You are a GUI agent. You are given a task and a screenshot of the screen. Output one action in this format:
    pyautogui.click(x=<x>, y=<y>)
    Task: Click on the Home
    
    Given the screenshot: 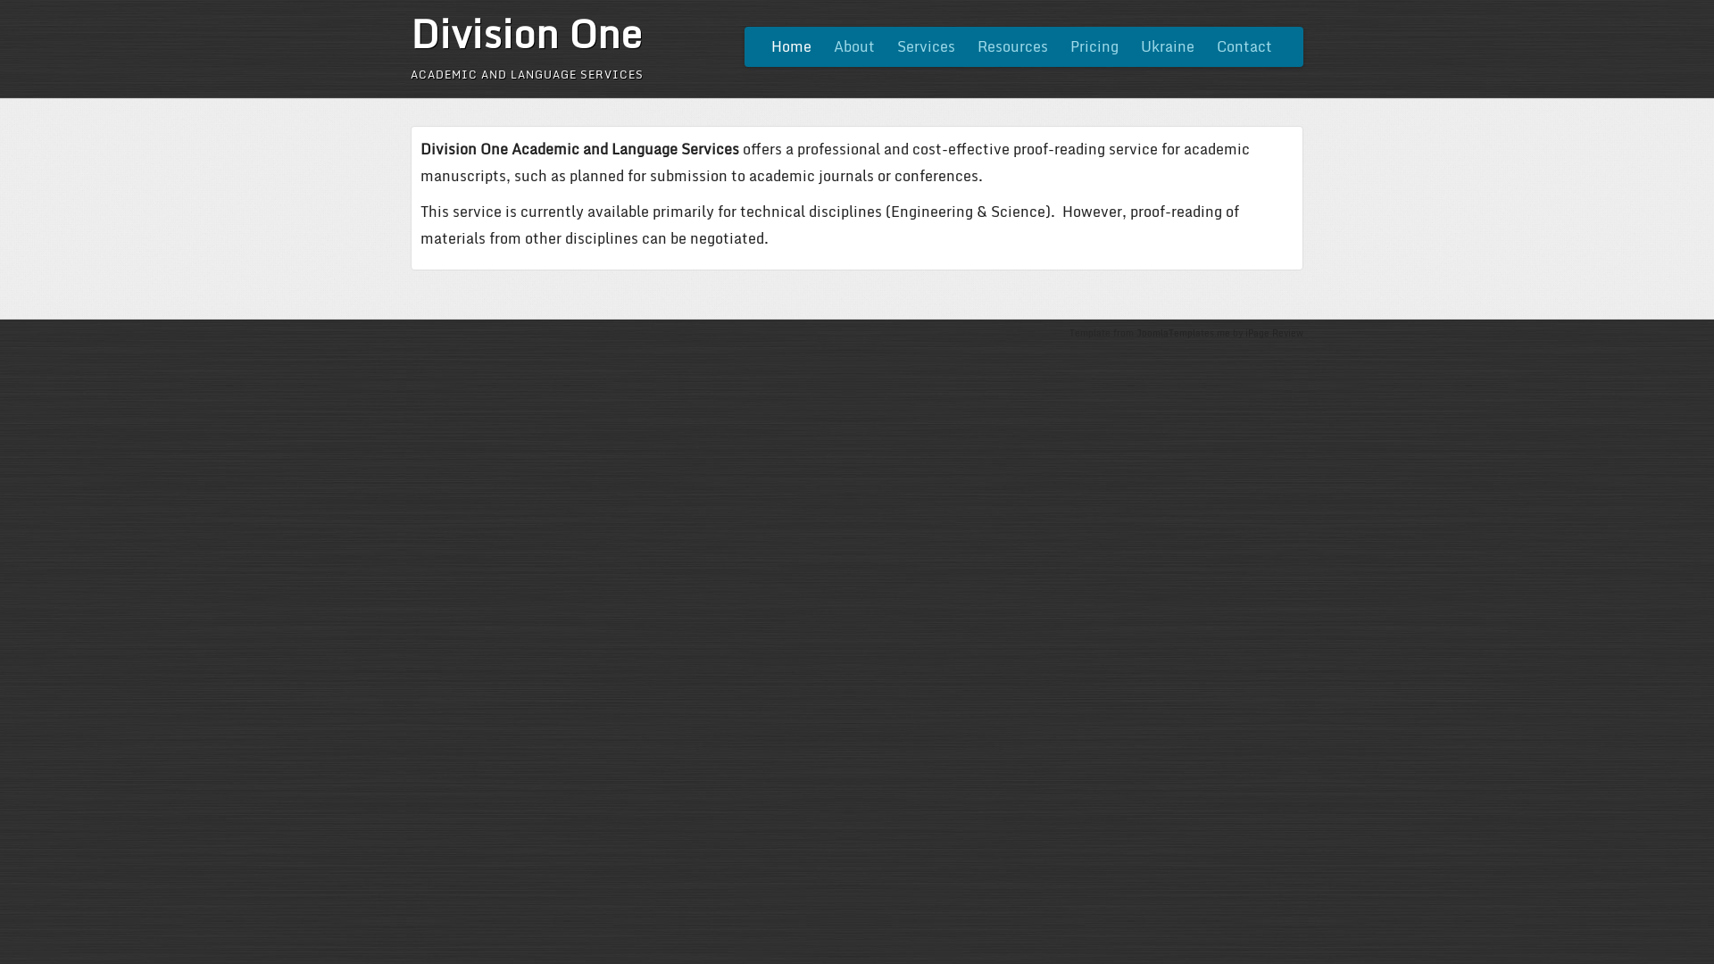 What is the action you would take?
    pyautogui.click(x=791, y=46)
    